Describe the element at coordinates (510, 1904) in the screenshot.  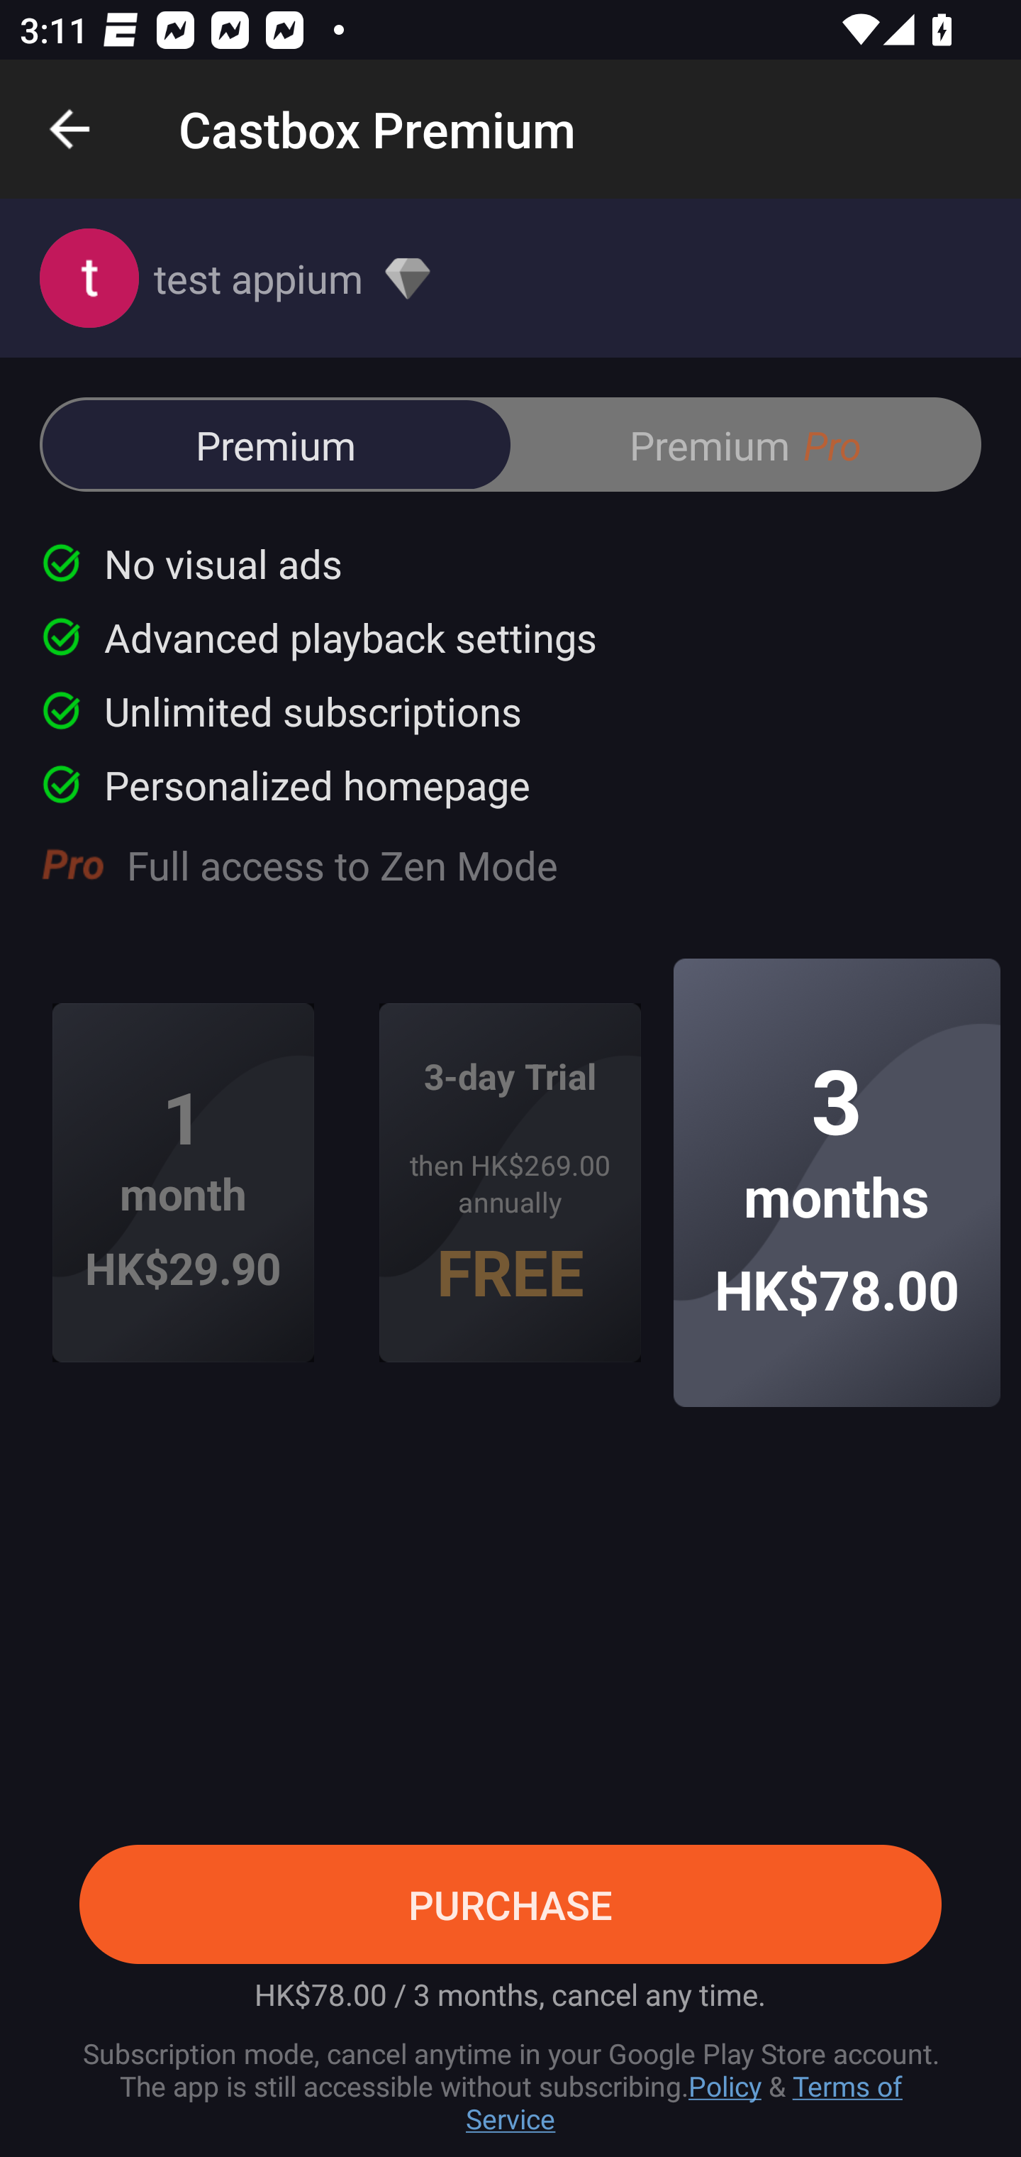
I see `PURCHASE` at that location.